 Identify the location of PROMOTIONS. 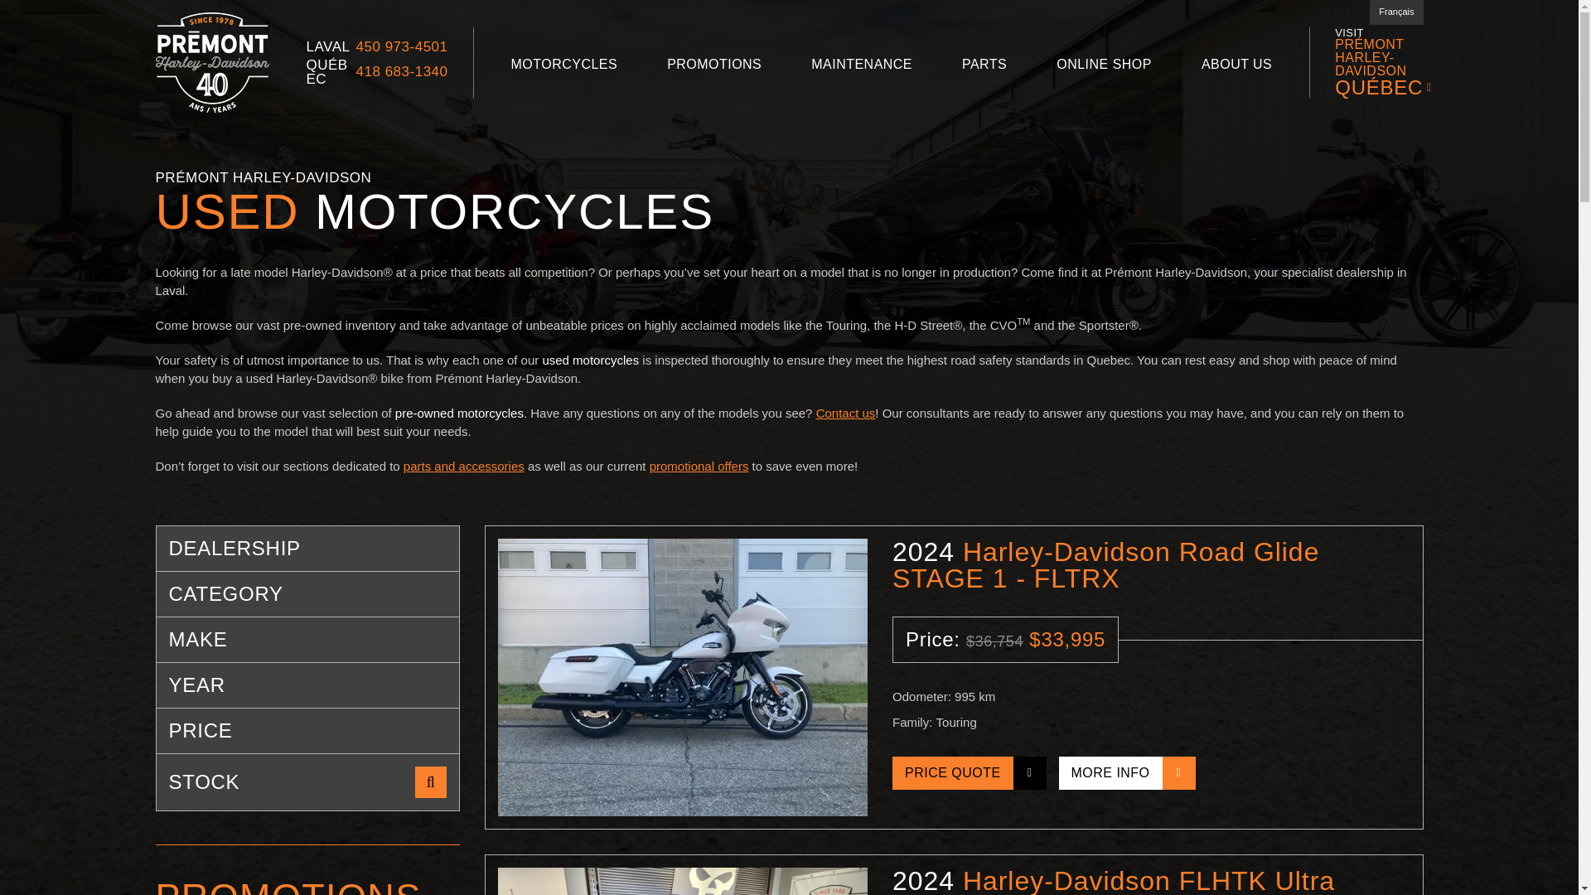
(713, 66).